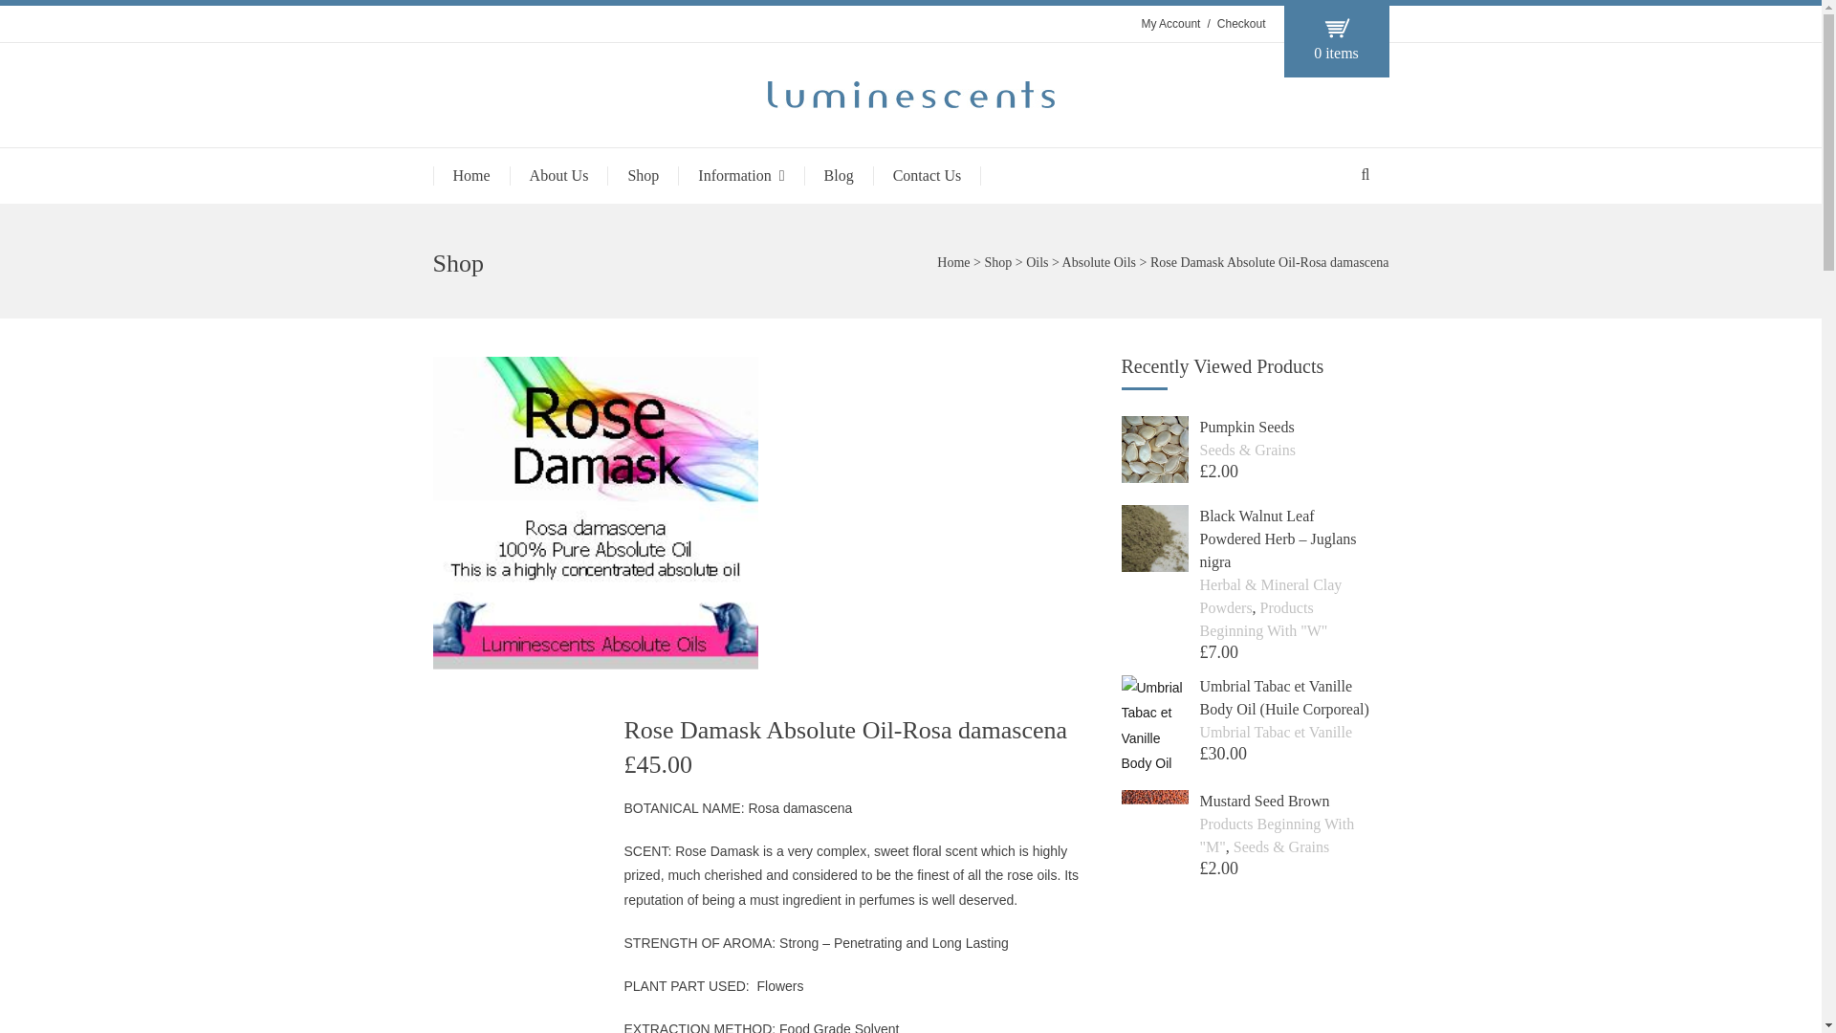  I want to click on Absolute Oils, so click(1100, 262).